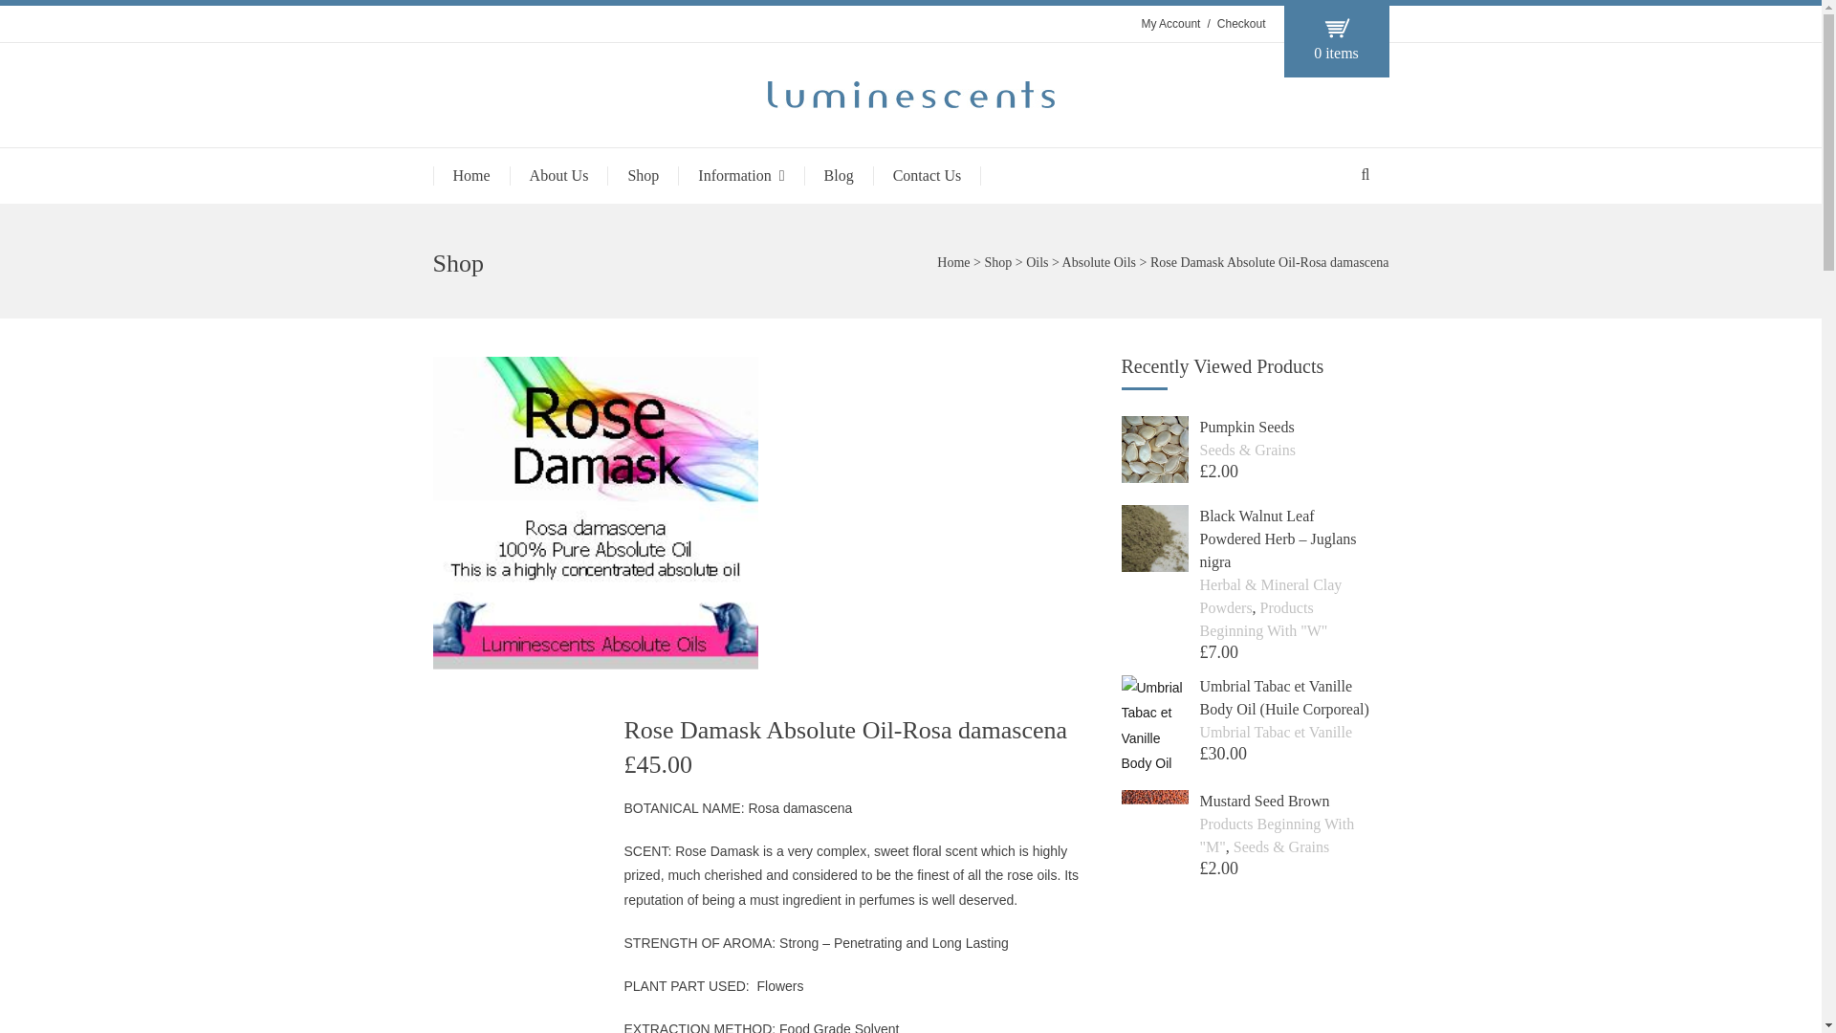  I want to click on Absolute Oils, so click(1100, 262).